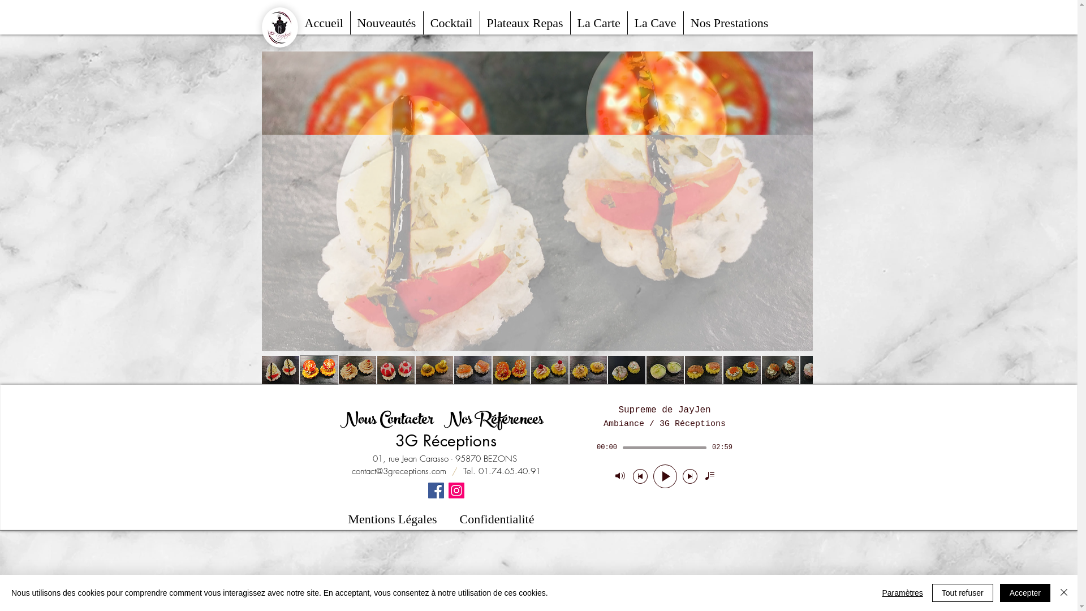  What do you see at coordinates (656, 23) in the screenshot?
I see `La Cave` at bounding box center [656, 23].